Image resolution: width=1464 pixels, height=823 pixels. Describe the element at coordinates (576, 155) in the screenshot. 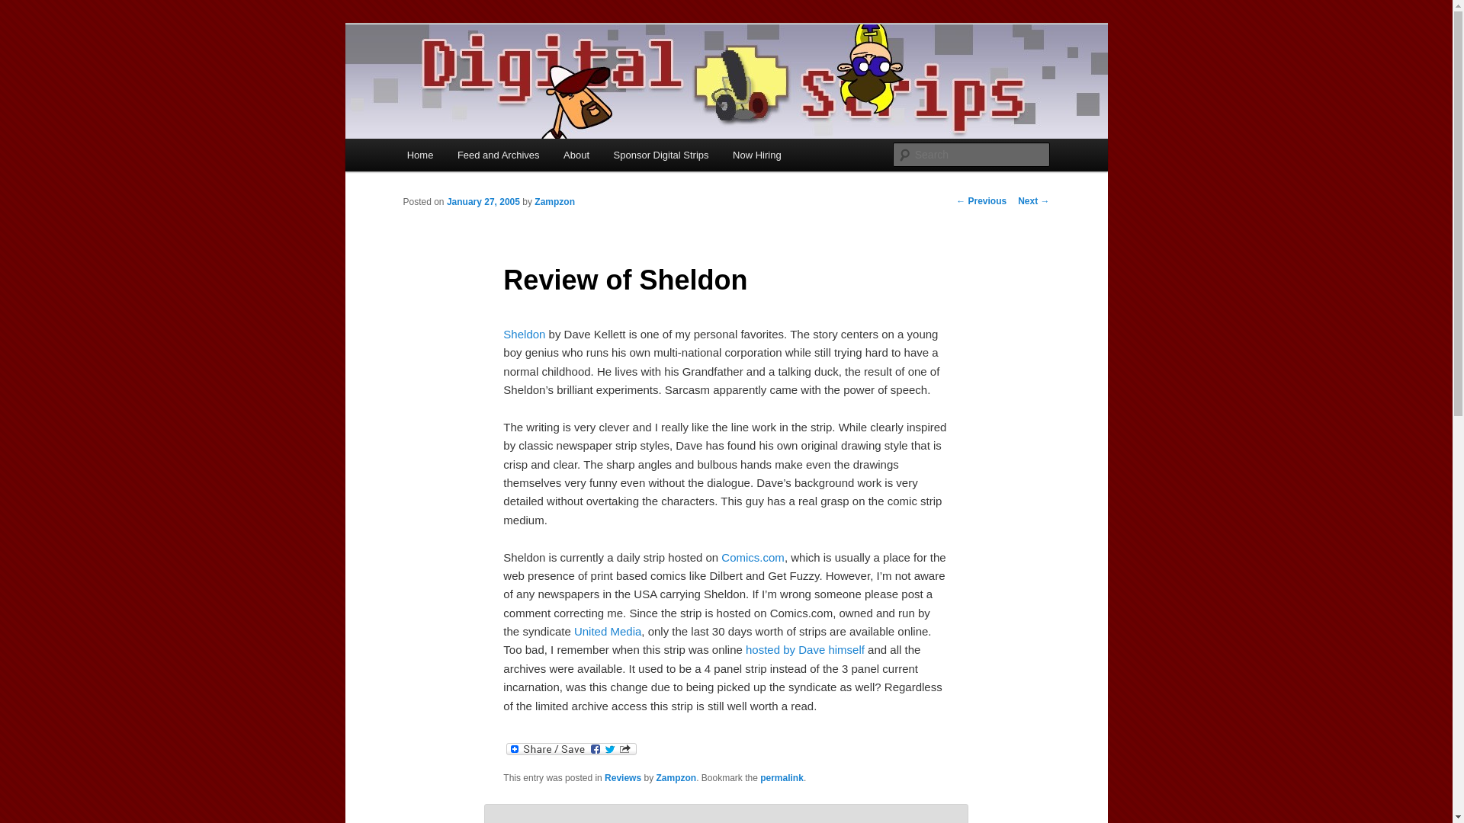

I see `About` at that location.